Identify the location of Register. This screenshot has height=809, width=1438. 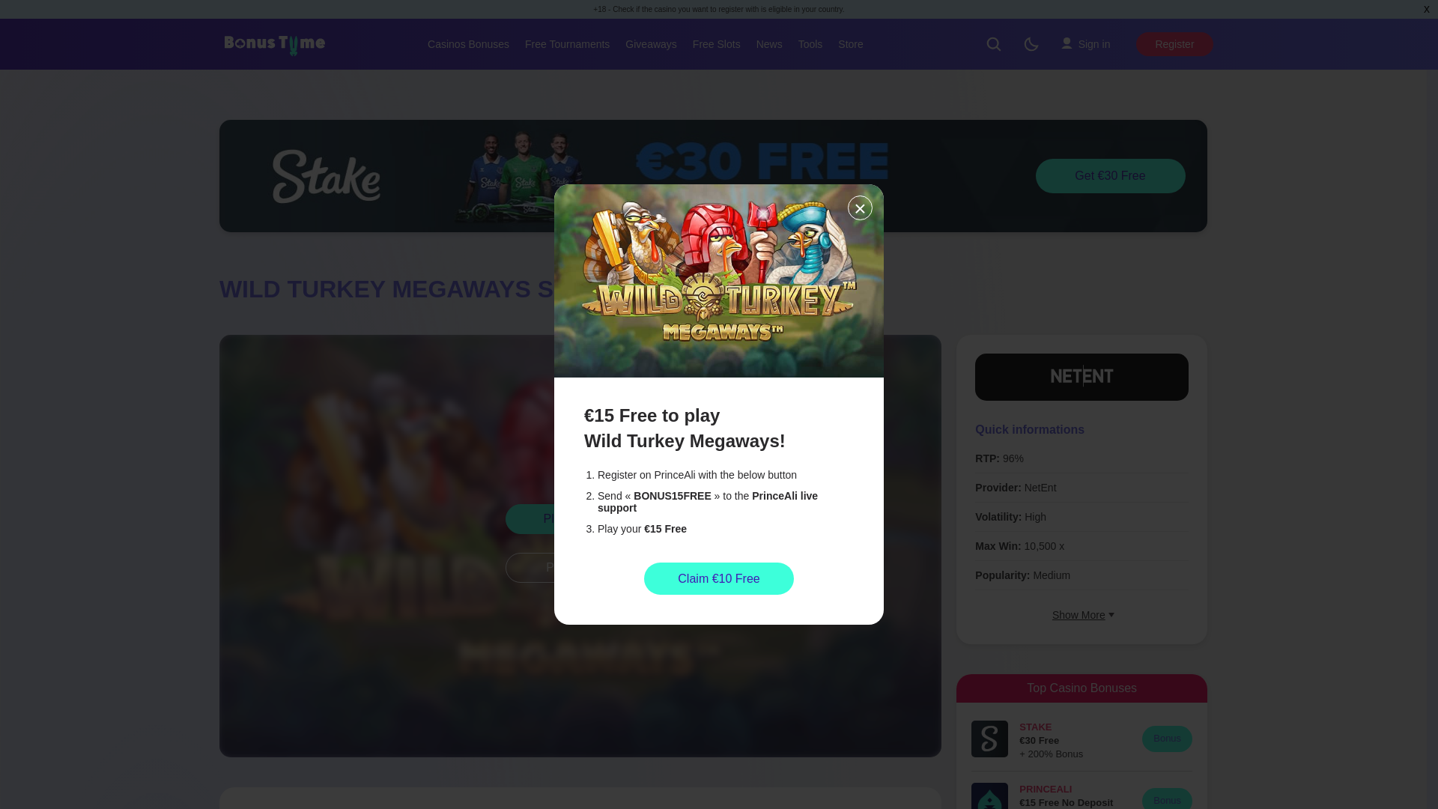
(1174, 43).